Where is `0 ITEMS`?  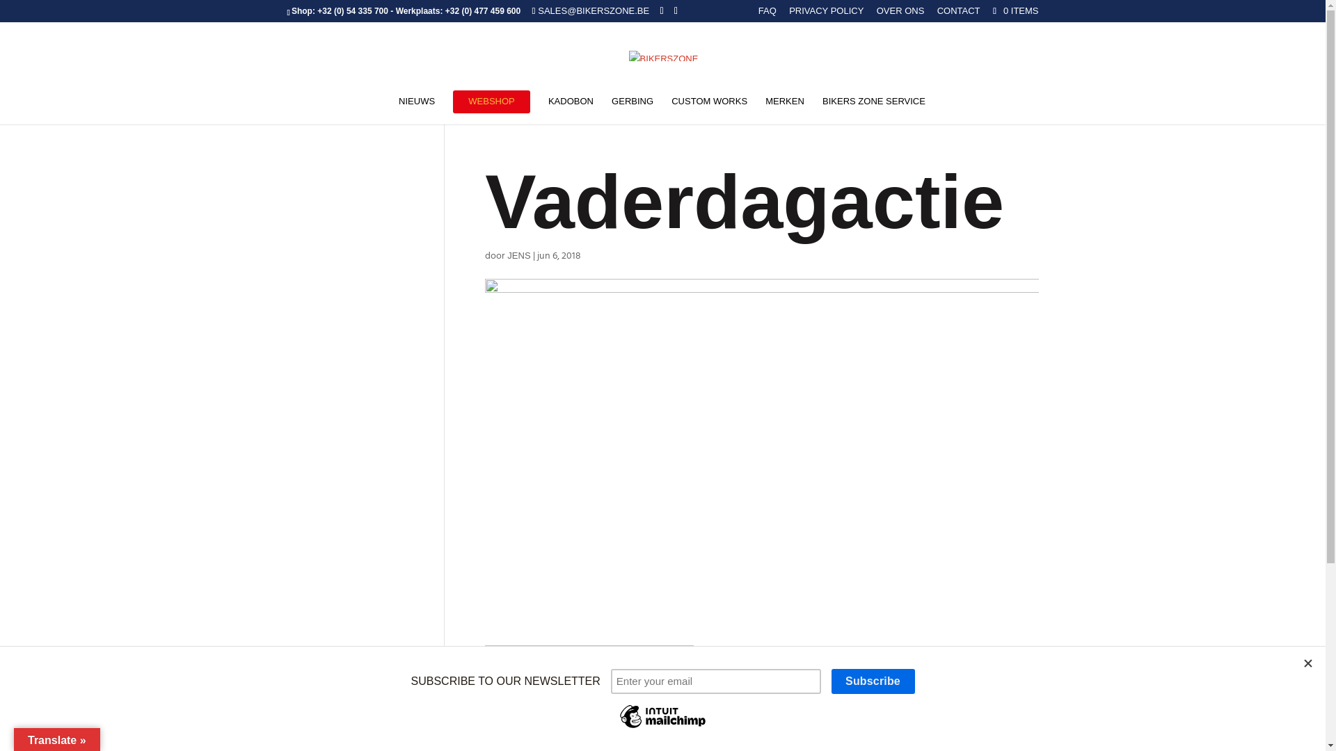
0 ITEMS is located at coordinates (1015, 11).